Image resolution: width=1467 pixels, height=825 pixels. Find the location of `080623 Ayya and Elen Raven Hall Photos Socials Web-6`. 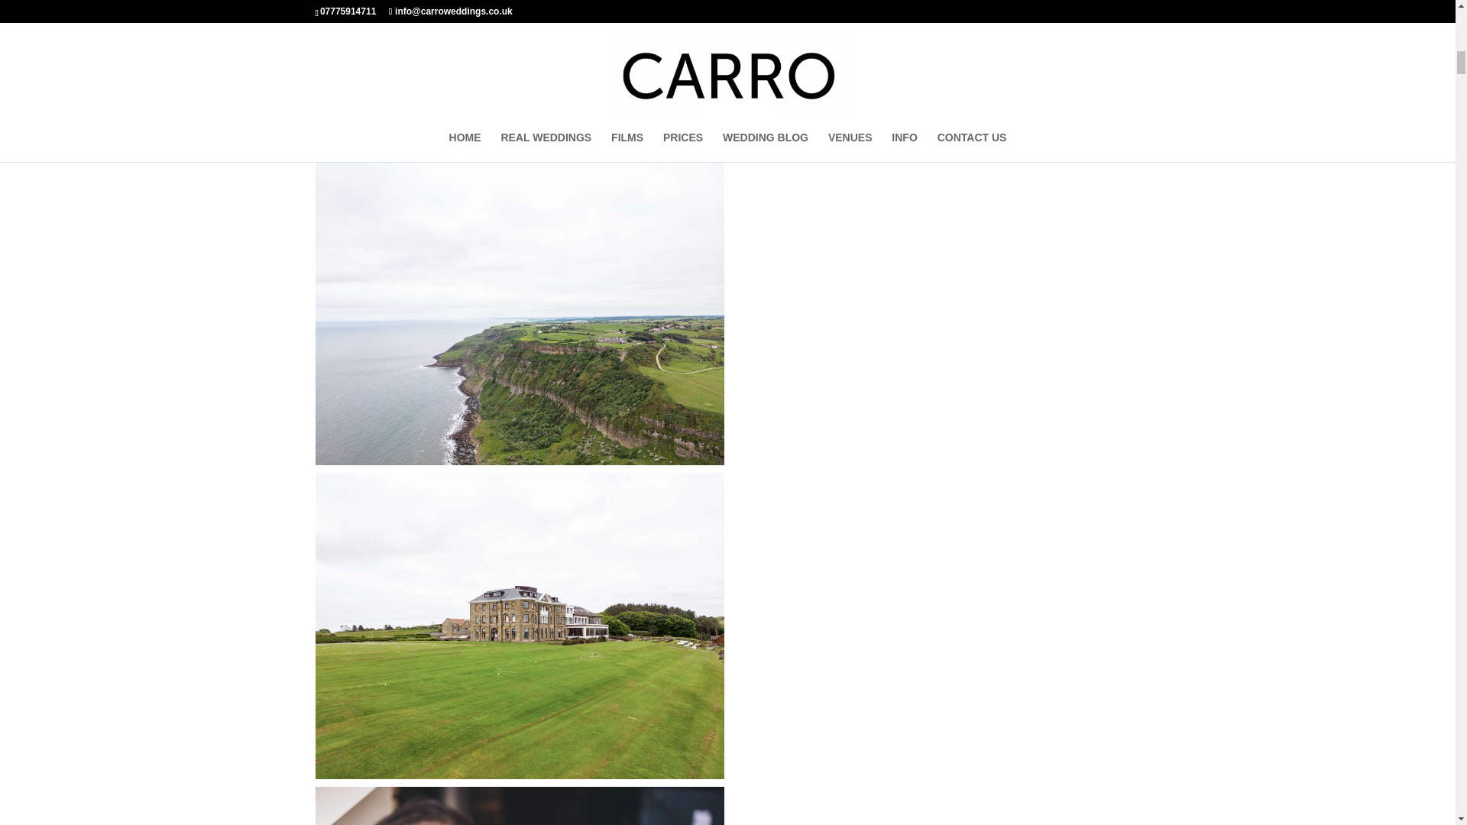

080623 Ayya and Elen Raven Hall Photos Socials Web-6 is located at coordinates (519, 625).